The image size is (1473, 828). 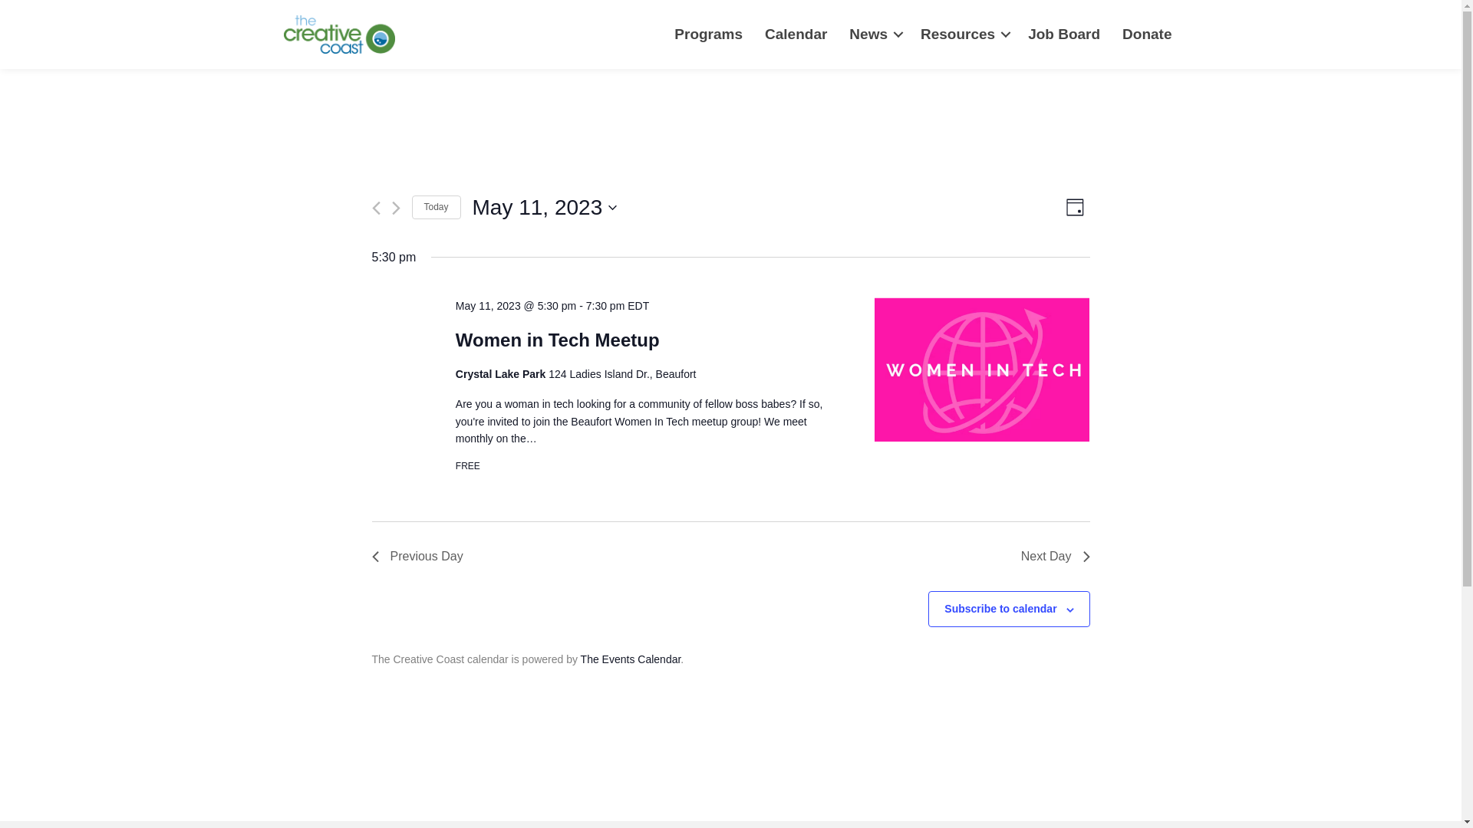 What do you see at coordinates (873, 35) in the screenshot?
I see `News` at bounding box center [873, 35].